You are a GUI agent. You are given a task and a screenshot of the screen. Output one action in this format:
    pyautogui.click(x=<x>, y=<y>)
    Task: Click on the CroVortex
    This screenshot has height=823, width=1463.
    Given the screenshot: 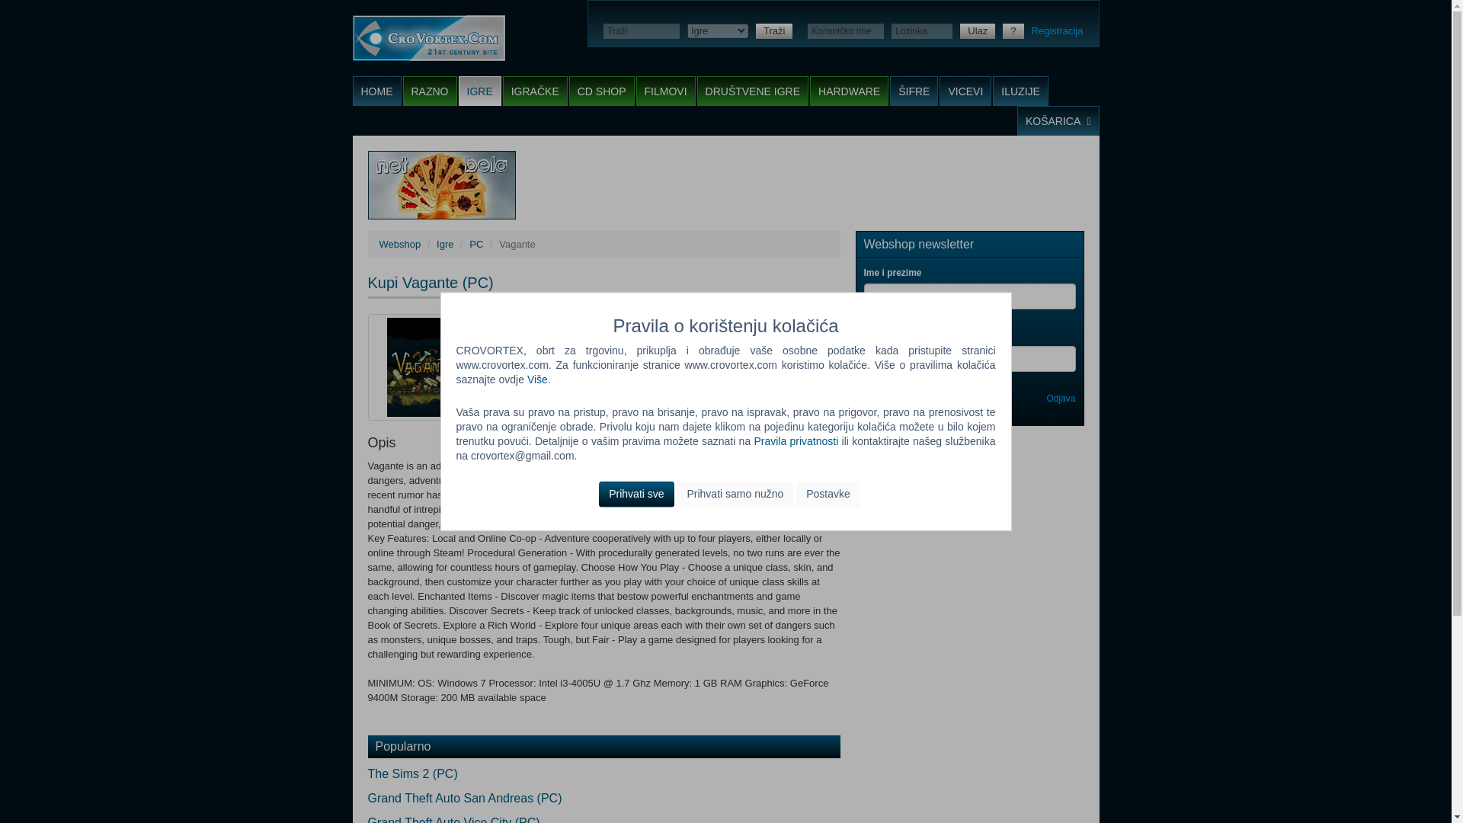 What is the action you would take?
    pyautogui.click(x=428, y=38)
    